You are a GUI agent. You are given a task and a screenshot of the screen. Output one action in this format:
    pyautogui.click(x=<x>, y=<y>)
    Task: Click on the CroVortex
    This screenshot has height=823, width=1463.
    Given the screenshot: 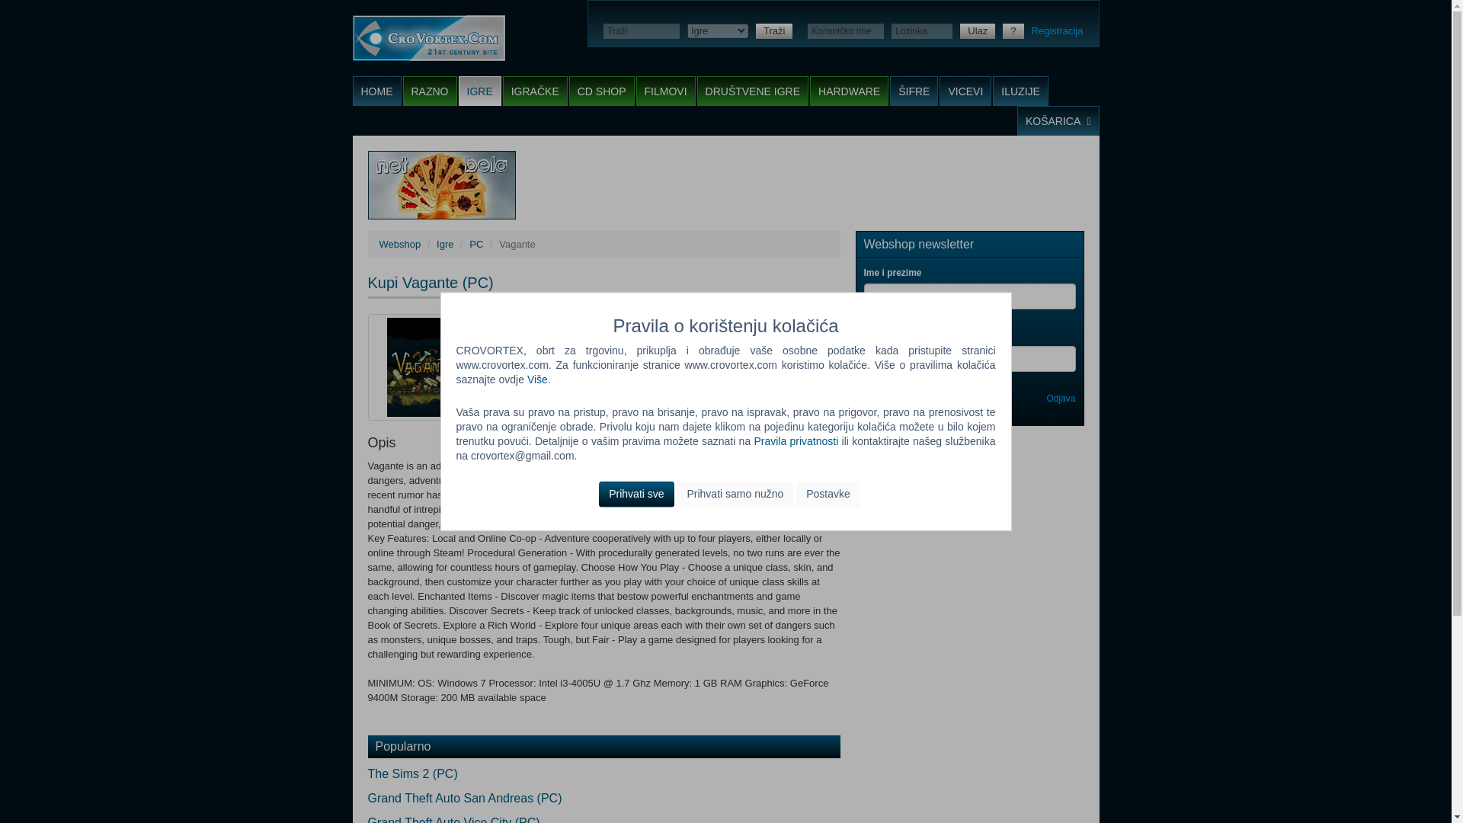 What is the action you would take?
    pyautogui.click(x=428, y=38)
    